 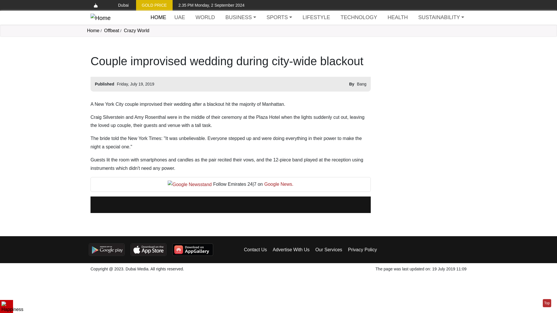 I want to click on LIFESTYLE, so click(x=316, y=17).